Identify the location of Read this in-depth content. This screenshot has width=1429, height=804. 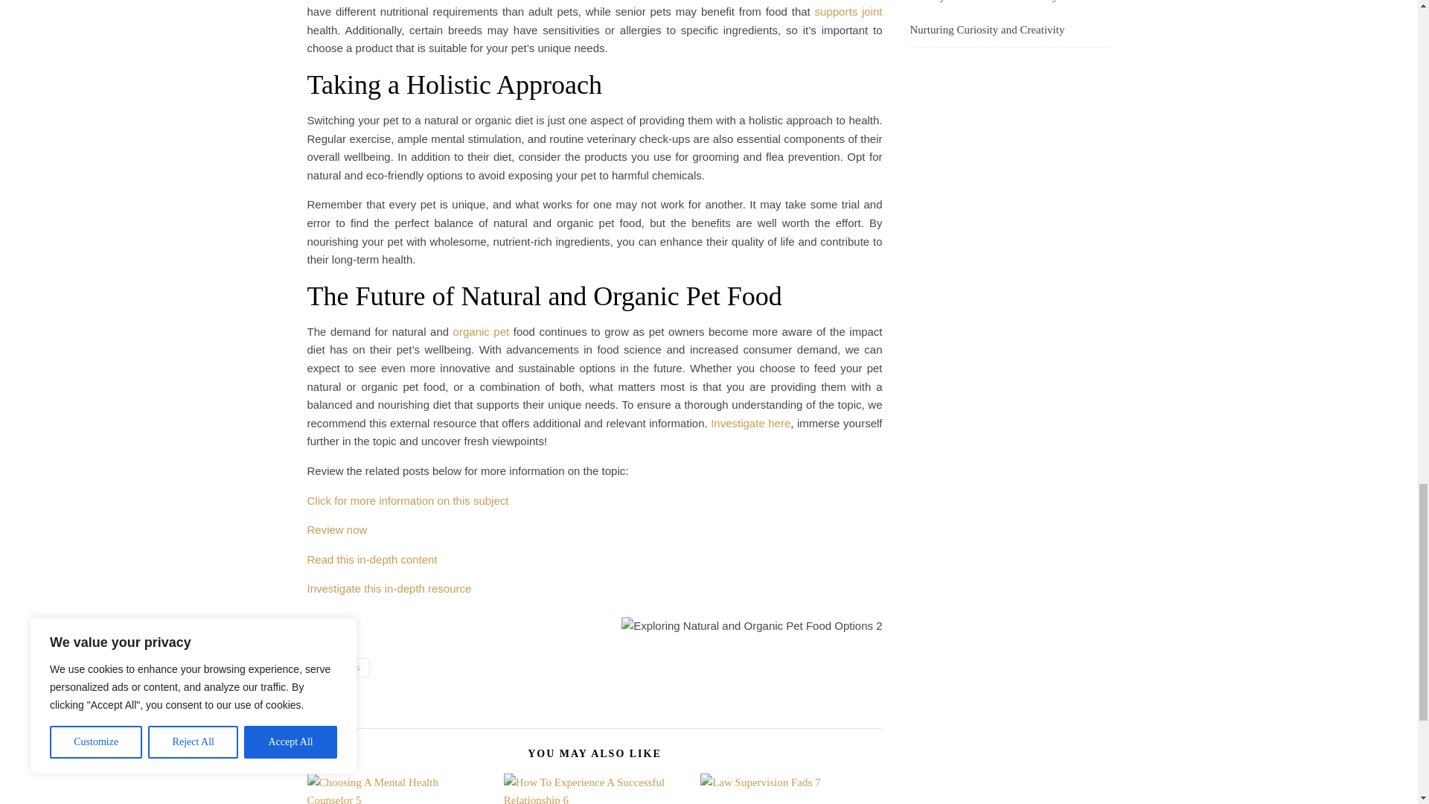
(372, 560).